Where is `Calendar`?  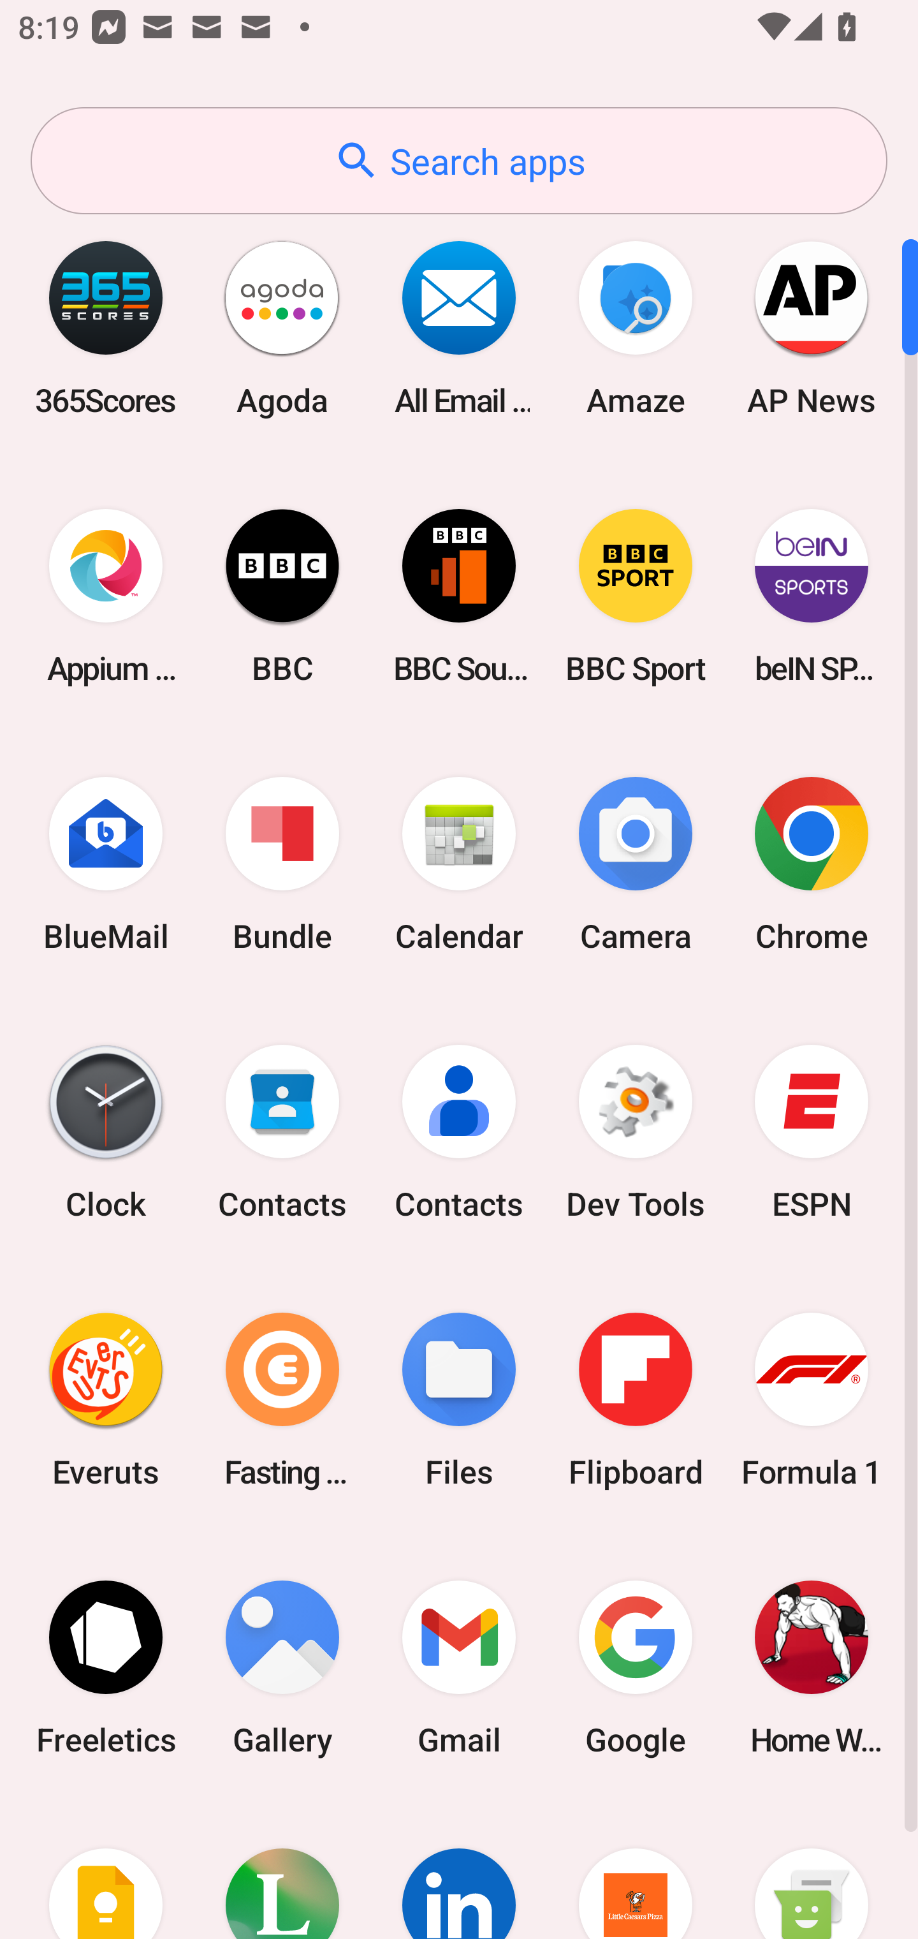 Calendar is located at coordinates (459, 865).